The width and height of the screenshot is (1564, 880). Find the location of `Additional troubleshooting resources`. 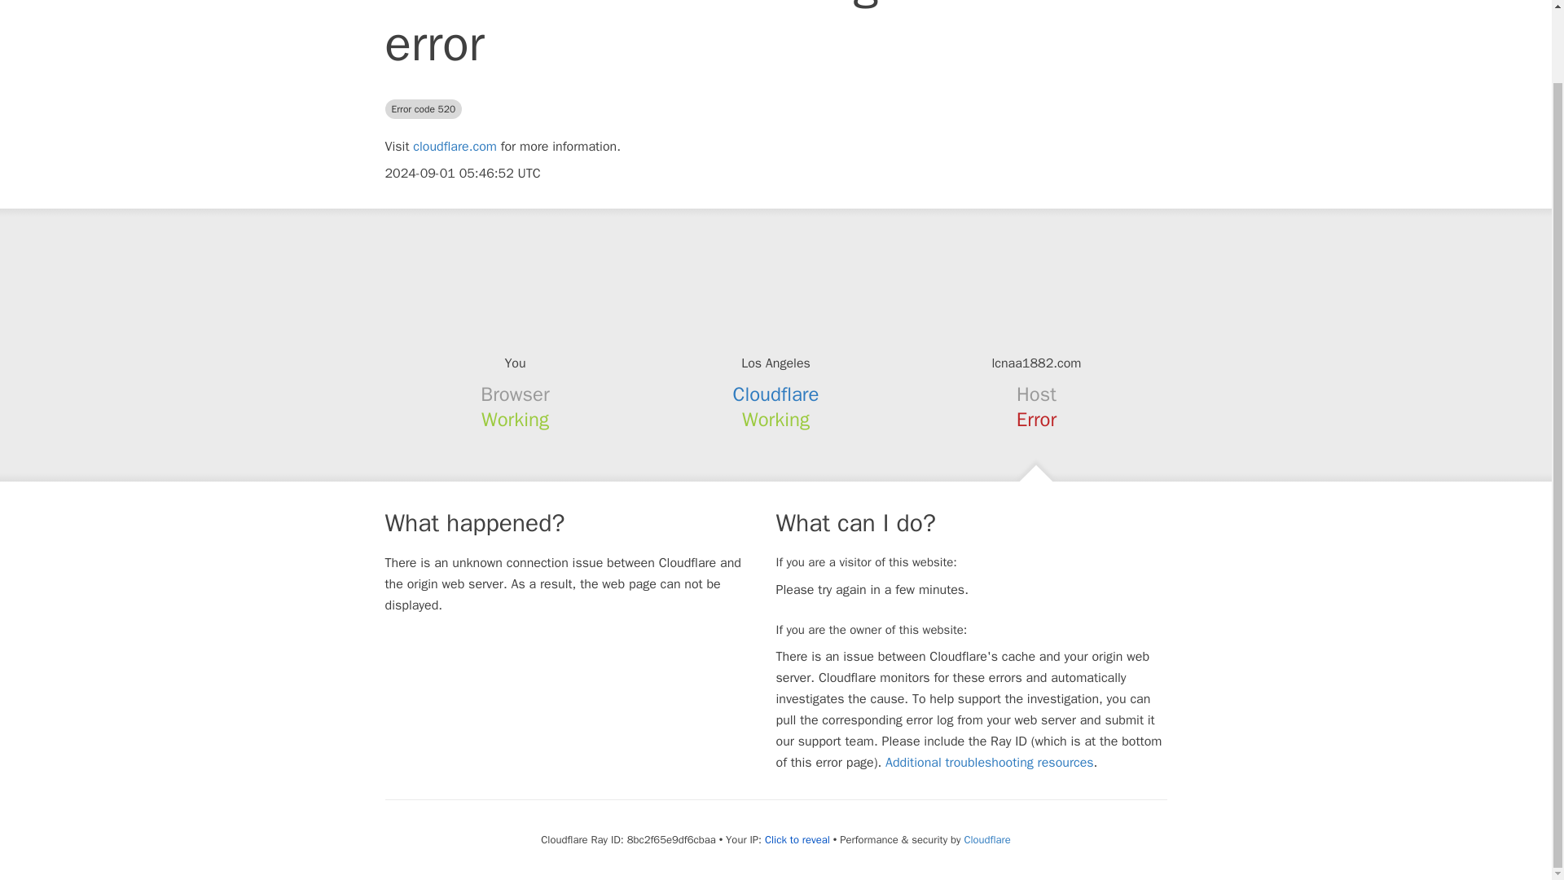

Additional troubleshooting resources is located at coordinates (989, 763).